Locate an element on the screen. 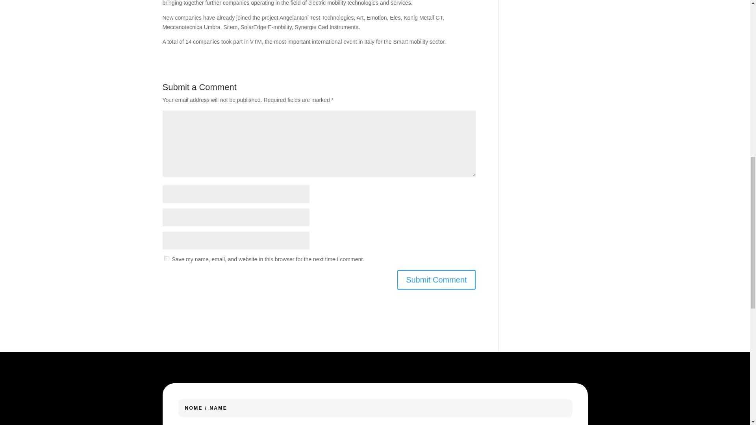 Image resolution: width=756 pixels, height=425 pixels. yes is located at coordinates (166, 259).